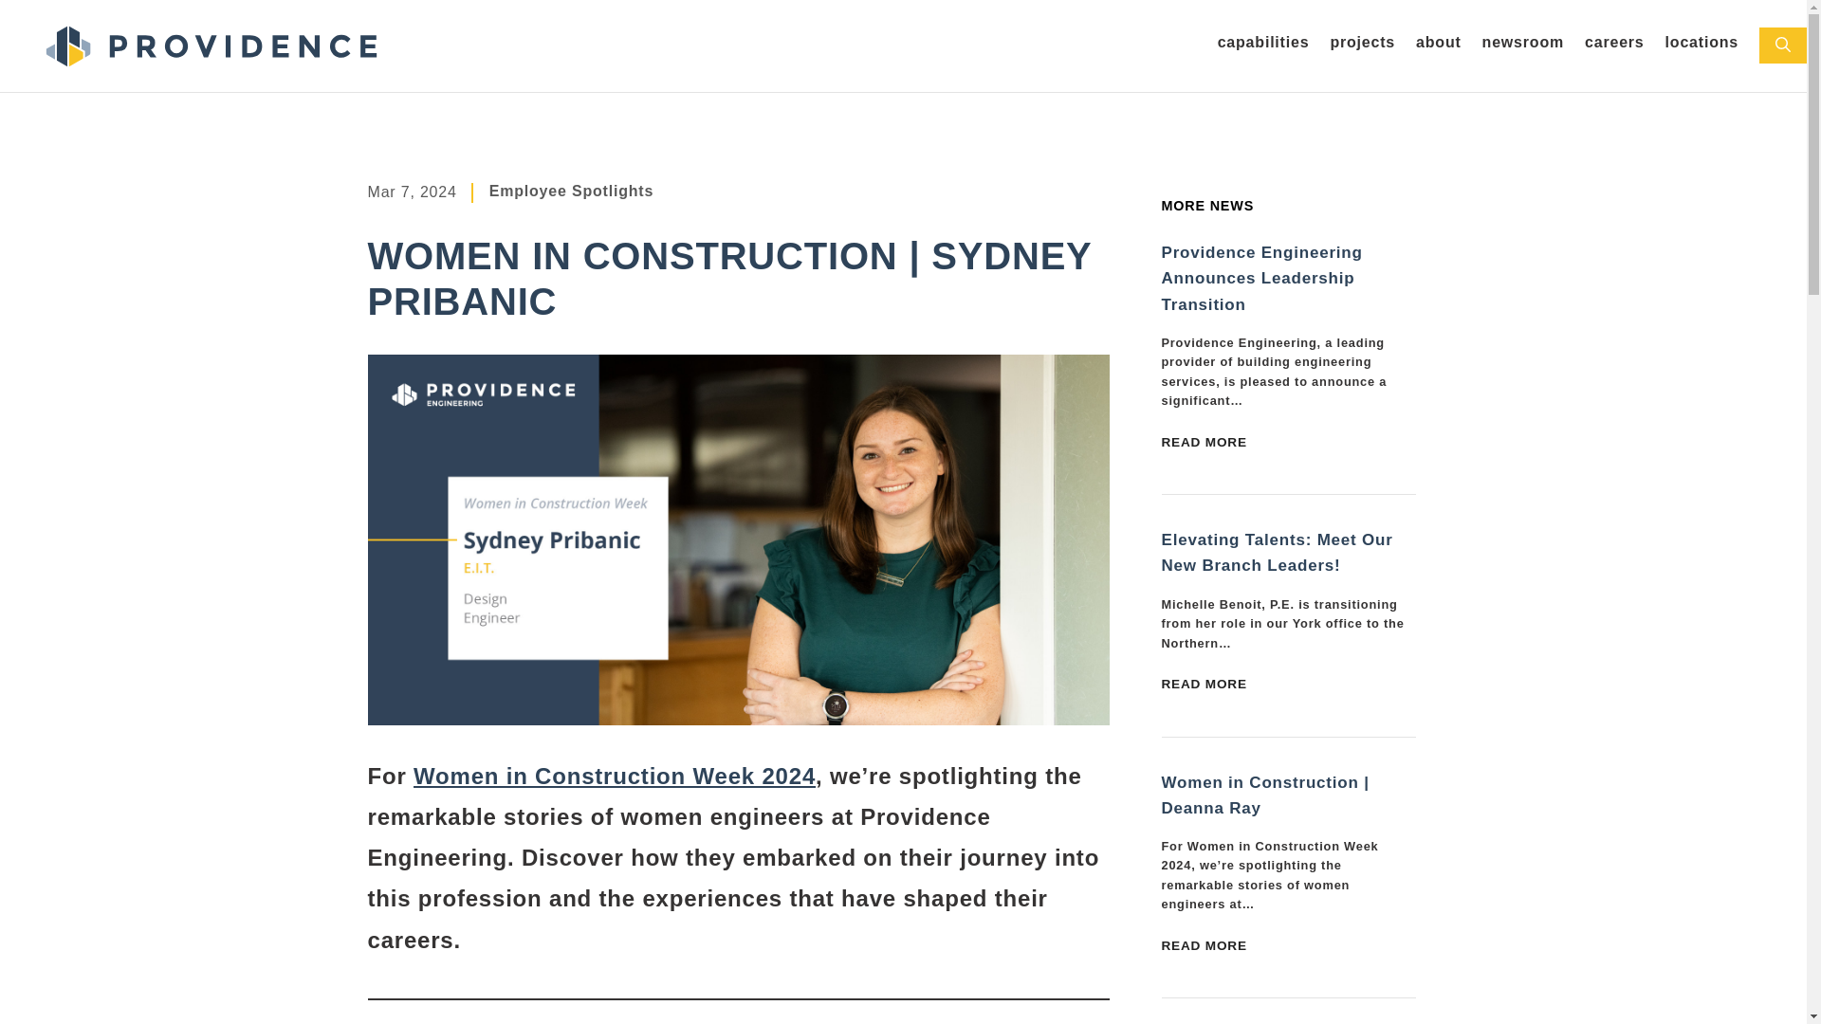 The height and width of the screenshot is (1024, 1821). Describe the element at coordinates (1523, 46) in the screenshot. I see `newsroom` at that location.